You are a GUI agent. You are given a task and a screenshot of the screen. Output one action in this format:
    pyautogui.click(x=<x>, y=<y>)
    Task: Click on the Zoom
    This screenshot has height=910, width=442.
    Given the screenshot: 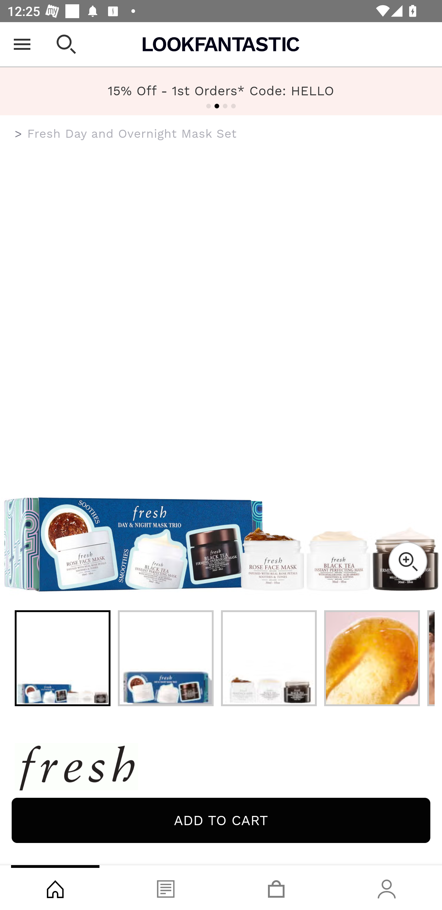 What is the action you would take?
    pyautogui.click(x=408, y=561)
    